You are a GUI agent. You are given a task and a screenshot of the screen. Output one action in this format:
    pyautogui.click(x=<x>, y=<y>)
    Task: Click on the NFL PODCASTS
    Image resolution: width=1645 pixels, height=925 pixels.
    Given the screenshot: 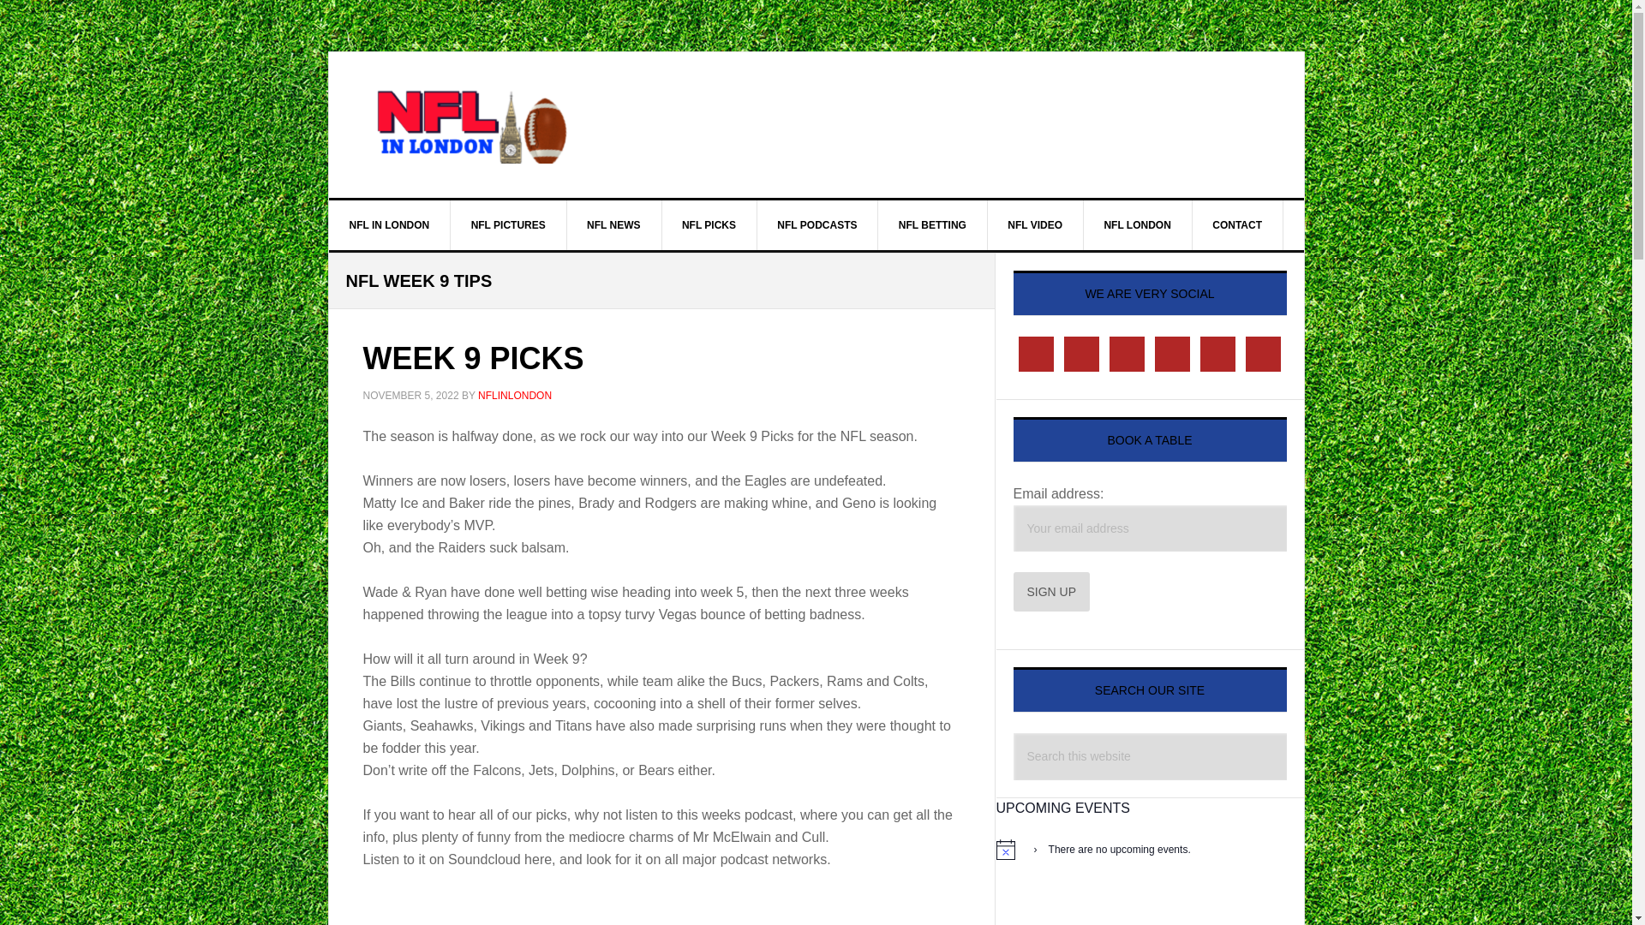 What is the action you would take?
    pyautogui.click(x=817, y=224)
    